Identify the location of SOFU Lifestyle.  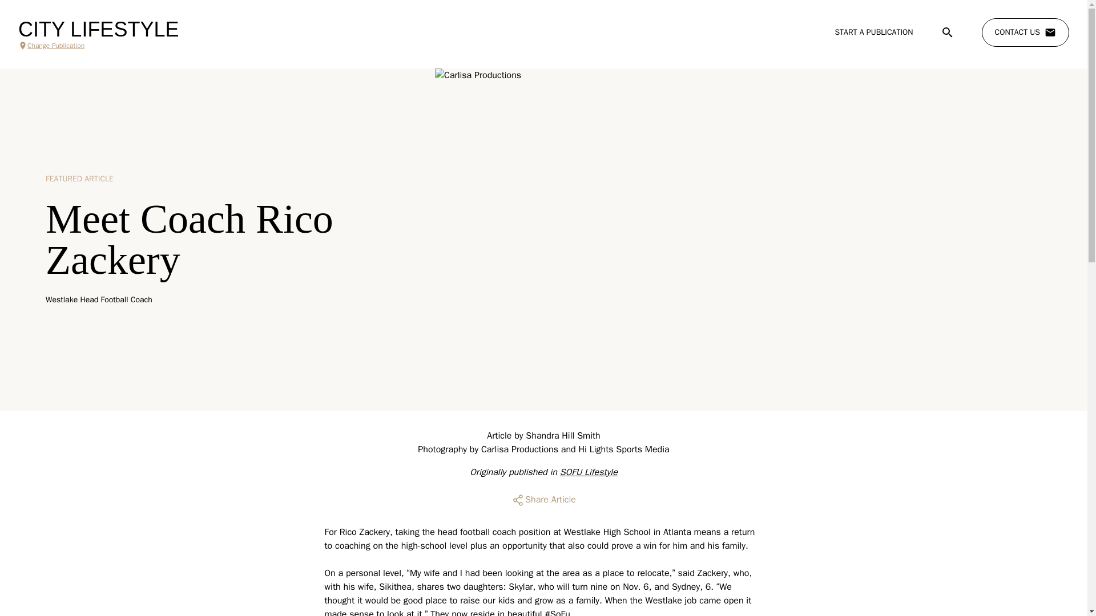
(589, 472).